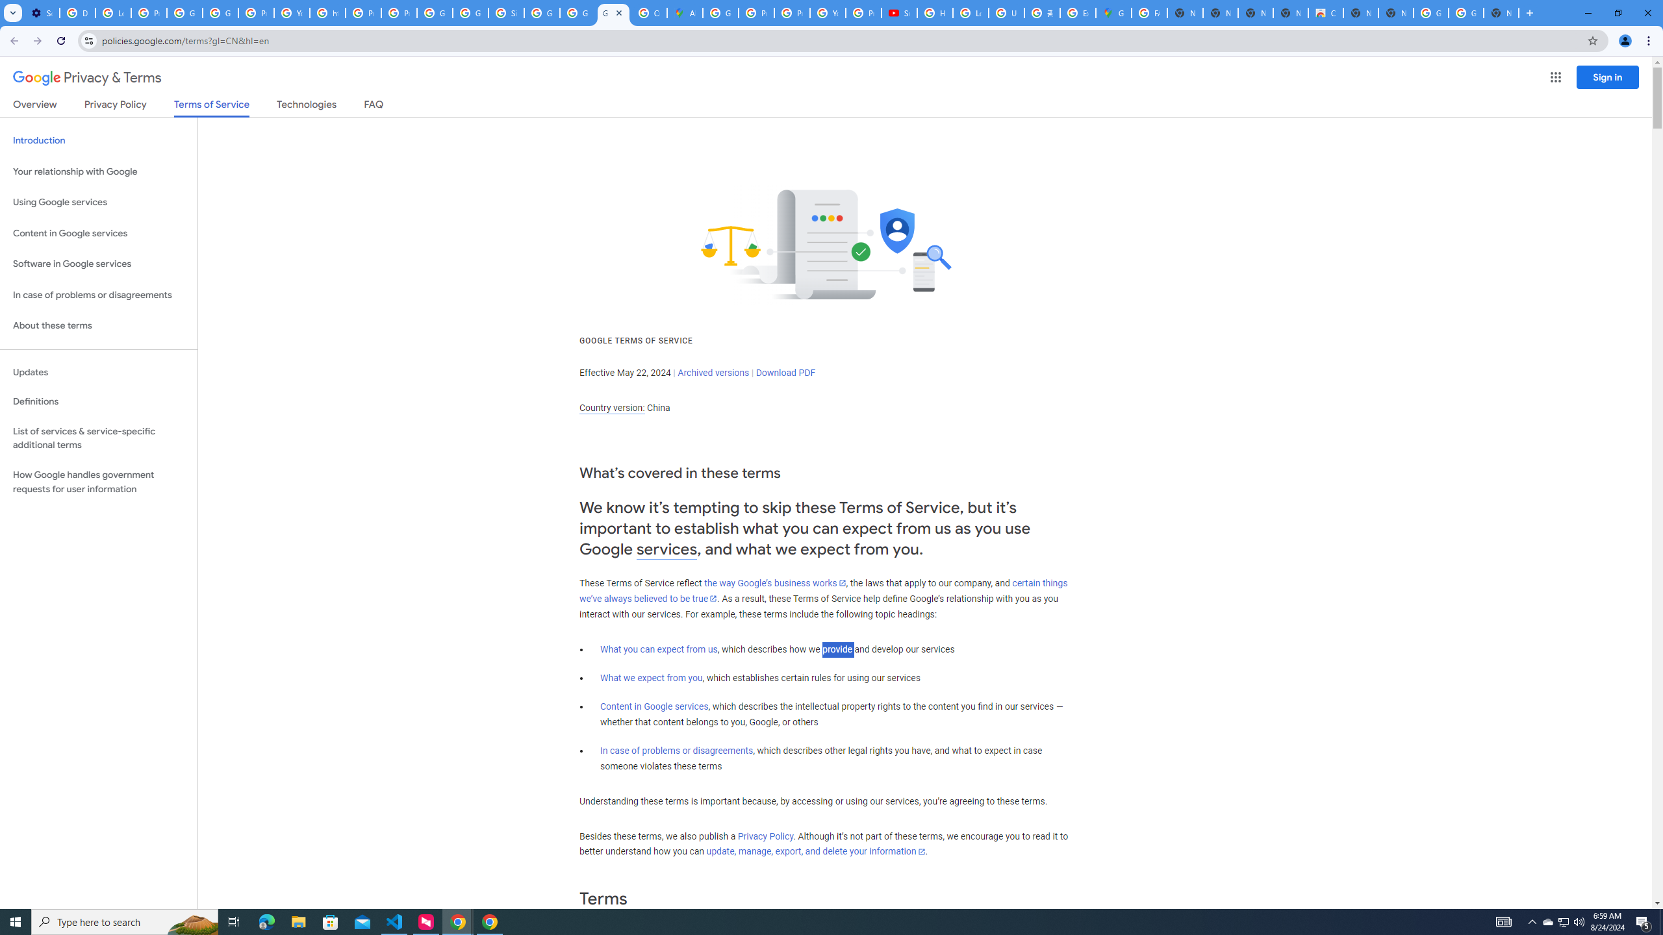  Describe the element at coordinates (659, 649) in the screenshot. I see `What you can expect from us` at that location.